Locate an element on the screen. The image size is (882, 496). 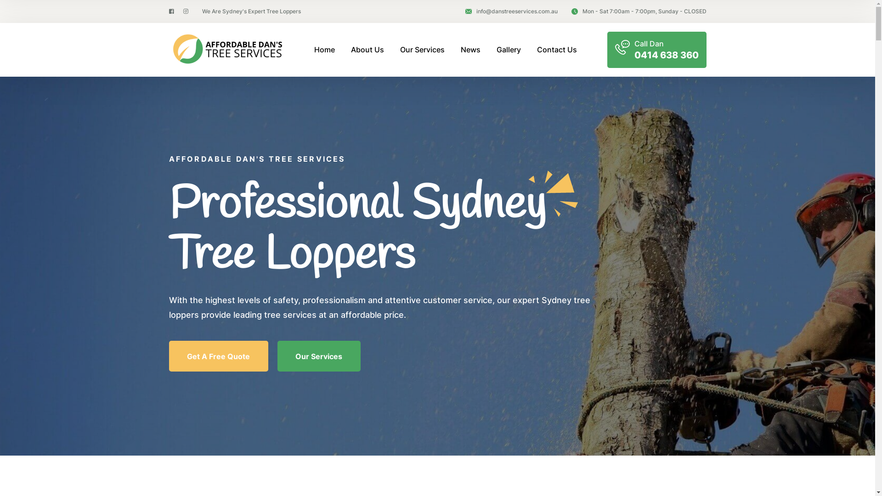
Our Services is located at coordinates (422, 50).